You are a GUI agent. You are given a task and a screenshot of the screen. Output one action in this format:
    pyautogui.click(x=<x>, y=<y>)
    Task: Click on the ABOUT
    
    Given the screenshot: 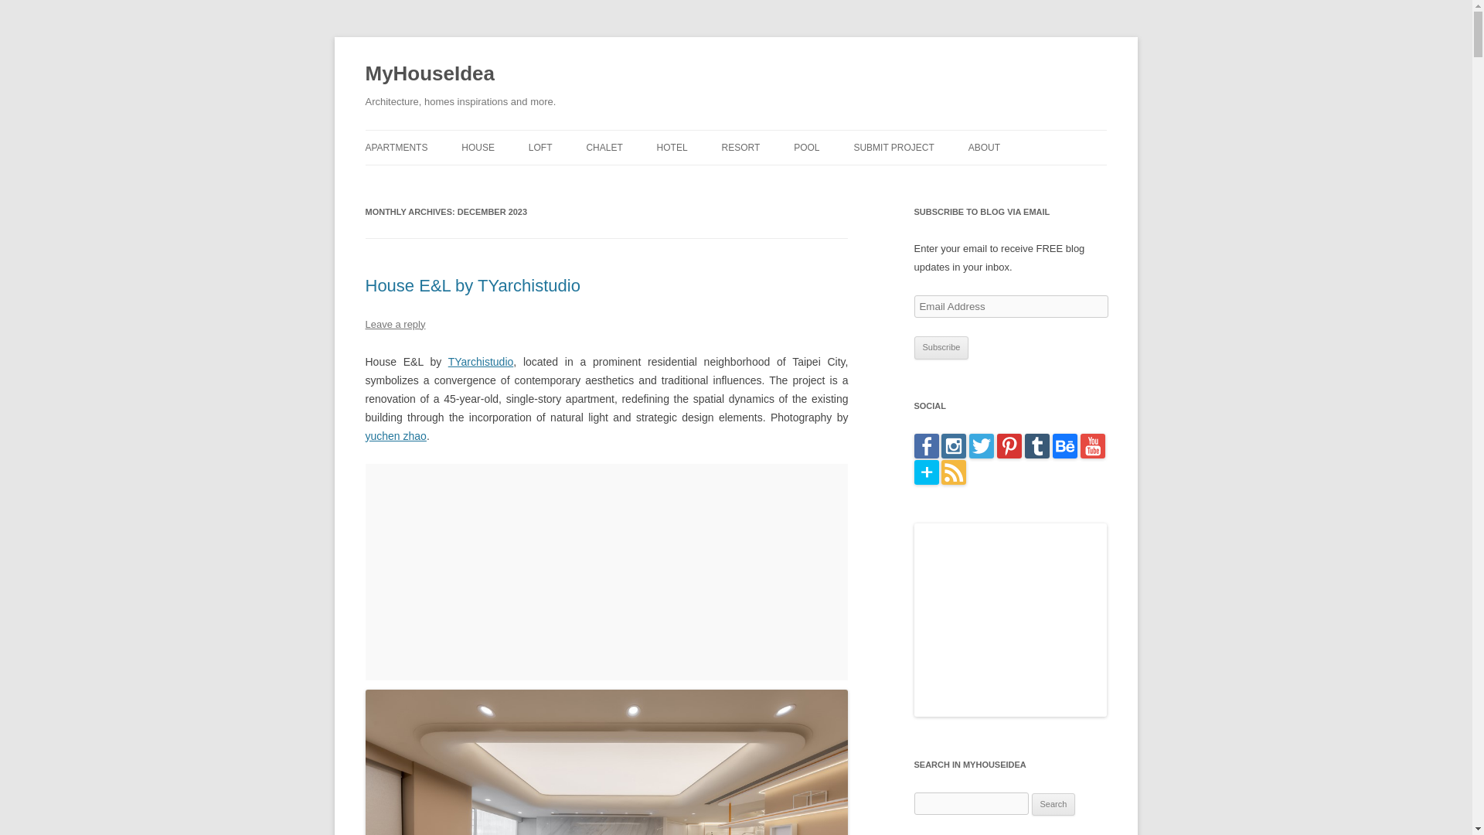 What is the action you would take?
    pyautogui.click(x=985, y=147)
    